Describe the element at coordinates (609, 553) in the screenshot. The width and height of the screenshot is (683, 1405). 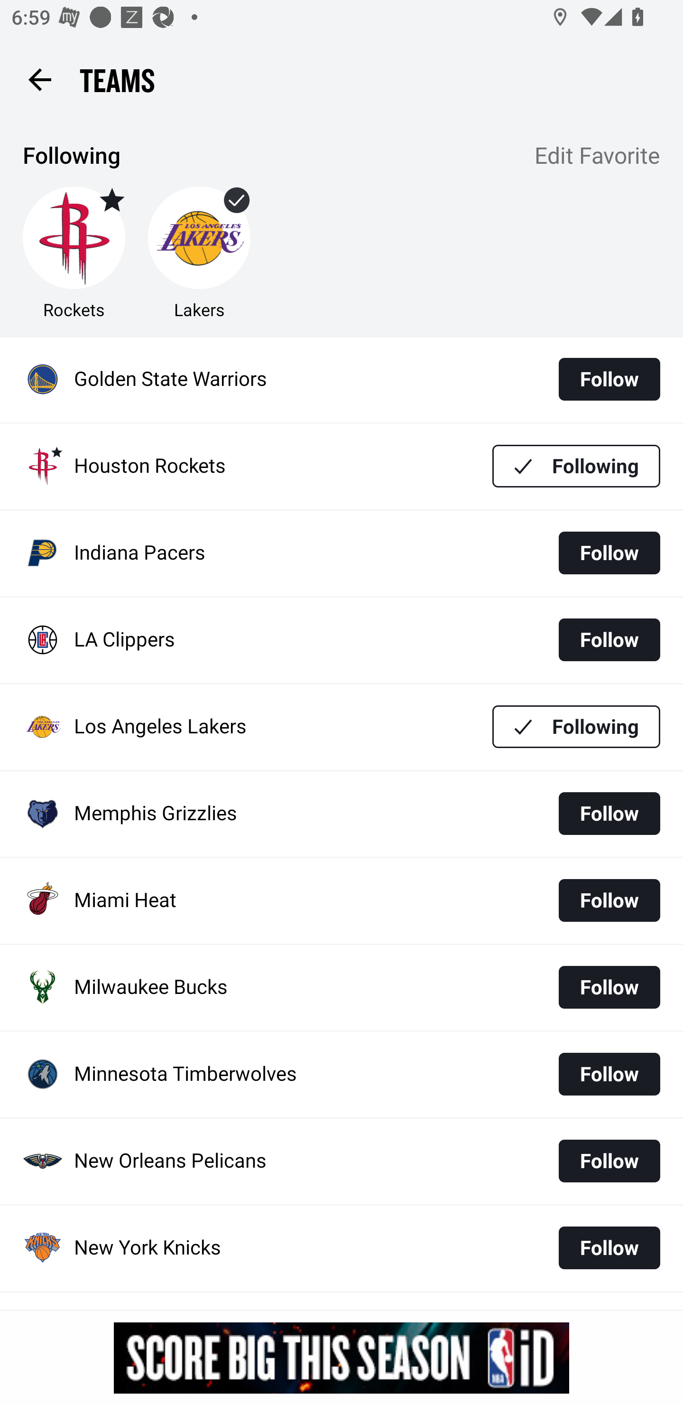
I see `Follow` at that location.